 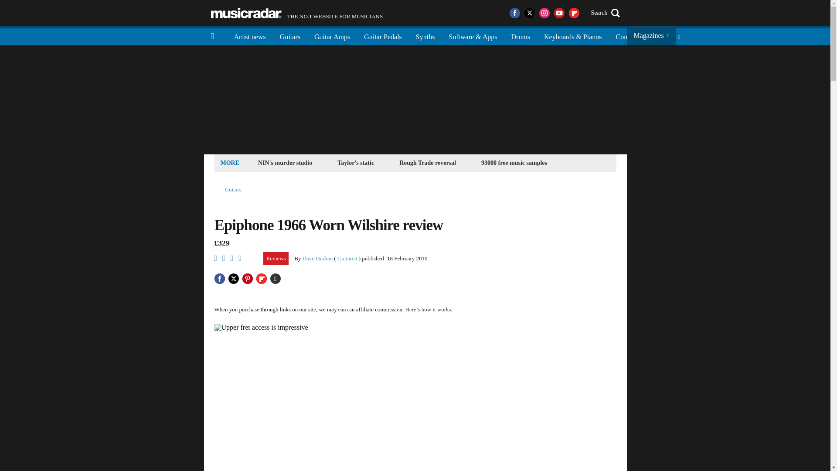 I want to click on Artist news, so click(x=249, y=36).